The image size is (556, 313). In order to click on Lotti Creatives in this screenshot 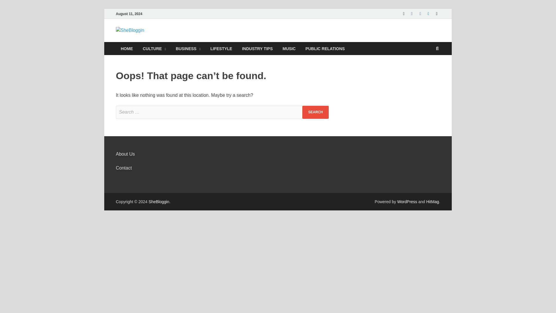, I will do `click(325, 48)`.